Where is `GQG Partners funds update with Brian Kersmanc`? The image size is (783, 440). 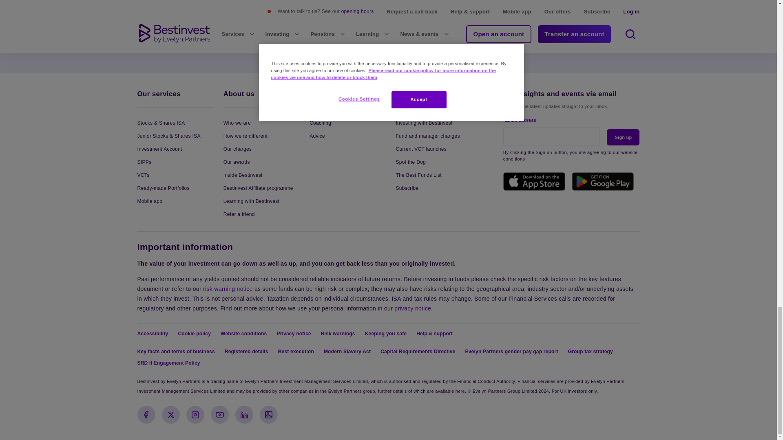 GQG Partners funds update with Brian Kersmanc is located at coordinates (579, 4).